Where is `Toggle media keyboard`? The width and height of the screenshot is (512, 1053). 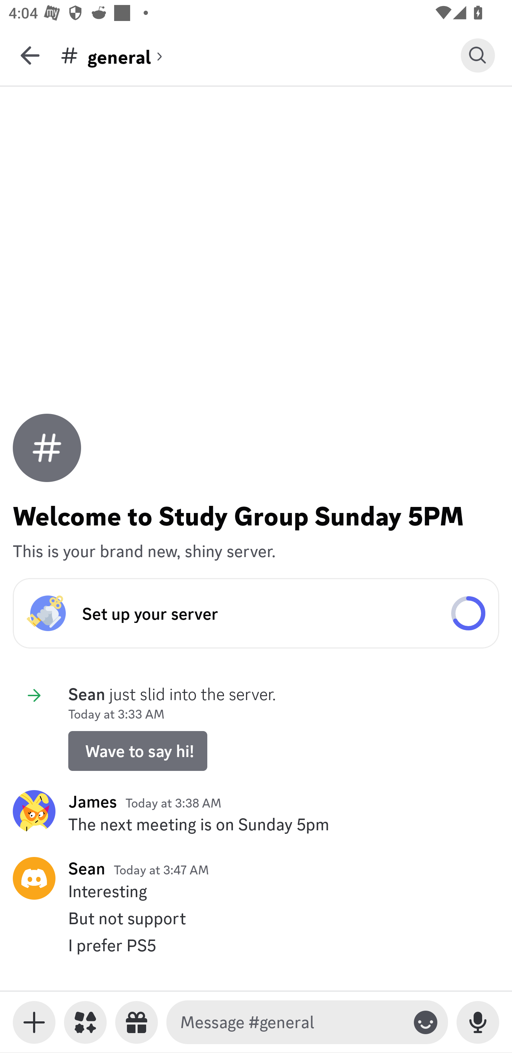 Toggle media keyboard is located at coordinates (34, 1022).